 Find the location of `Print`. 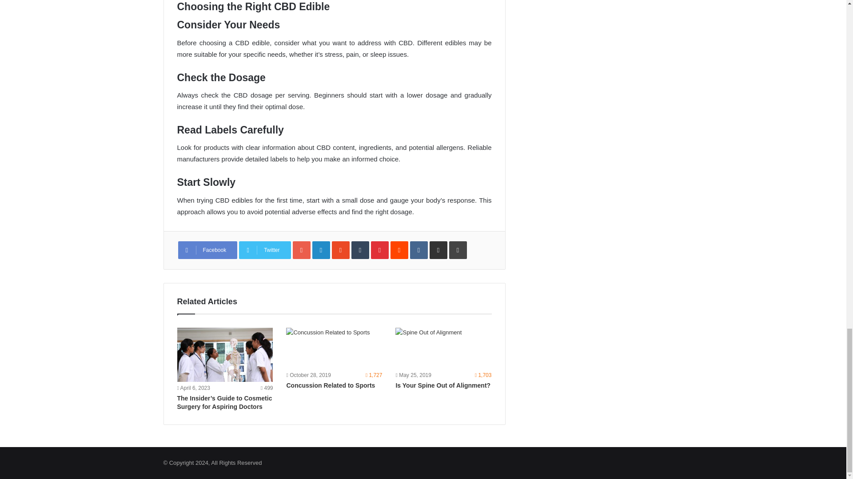

Print is located at coordinates (458, 250).